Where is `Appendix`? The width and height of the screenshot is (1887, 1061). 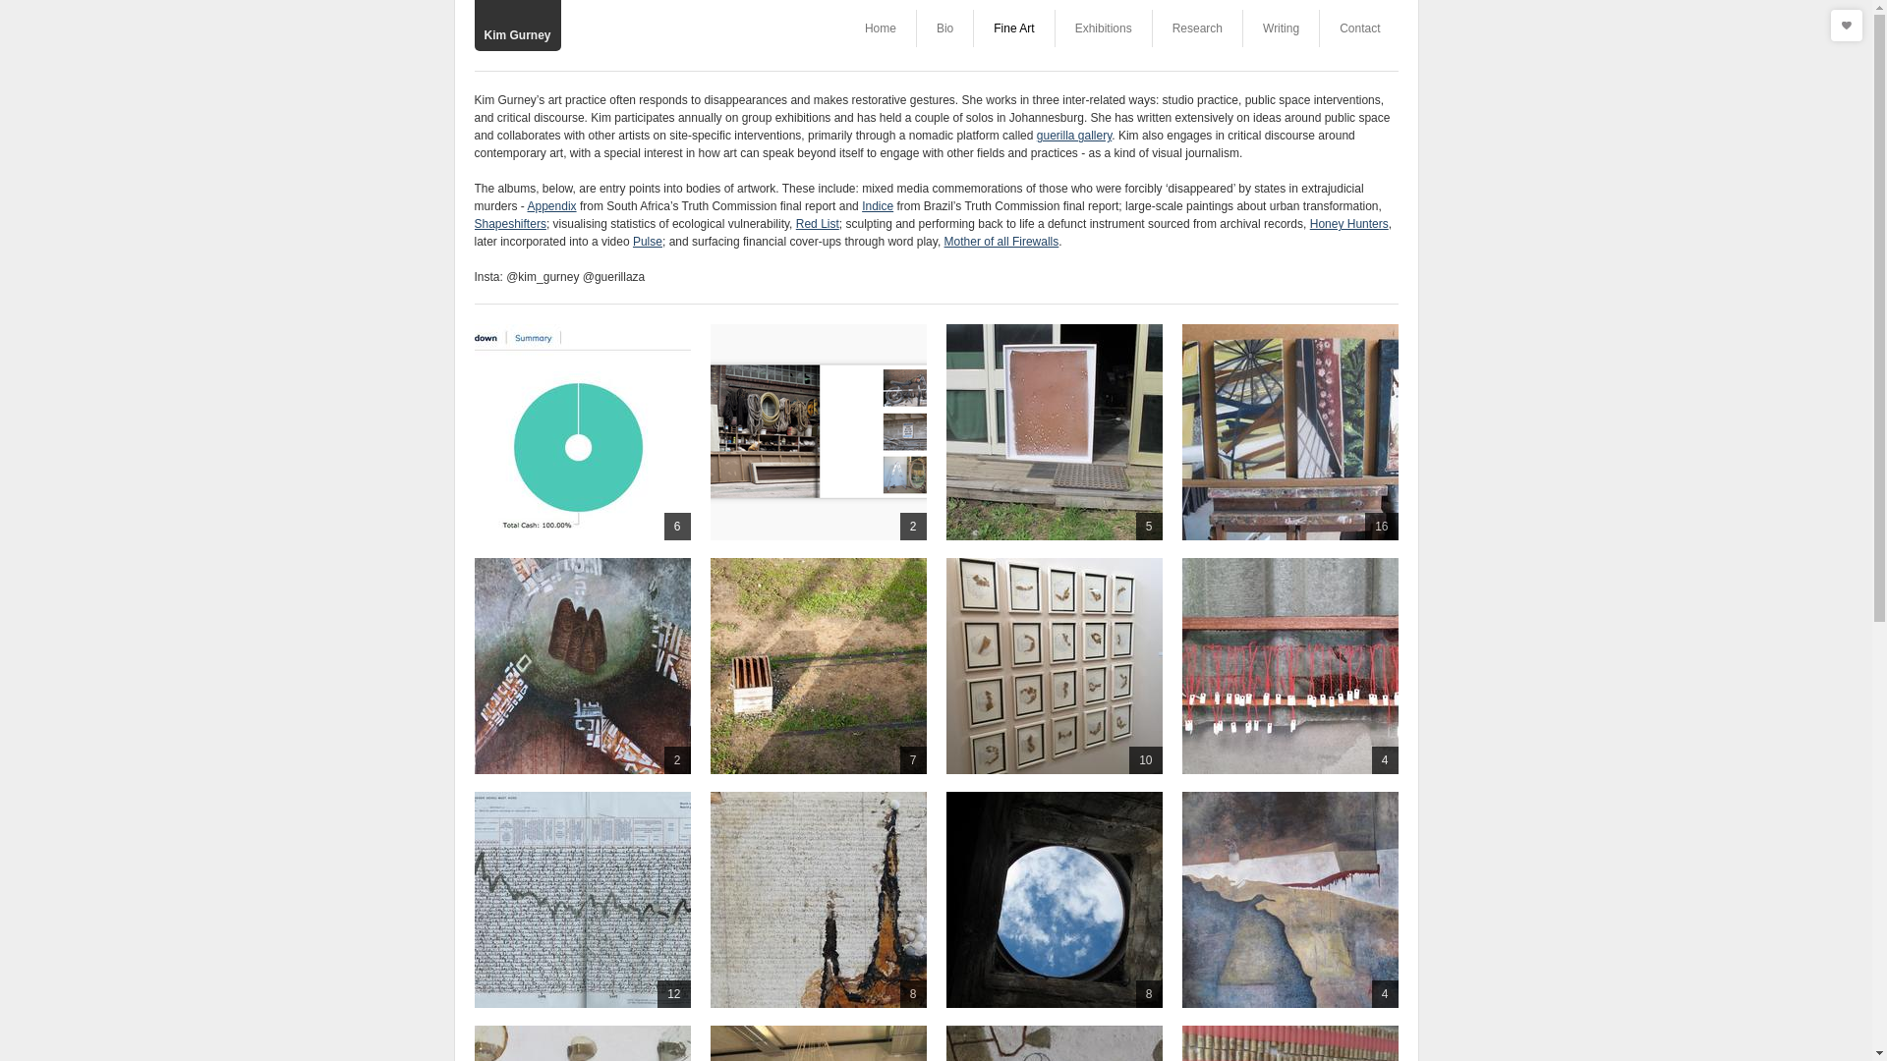
Appendix is located at coordinates (552, 206).